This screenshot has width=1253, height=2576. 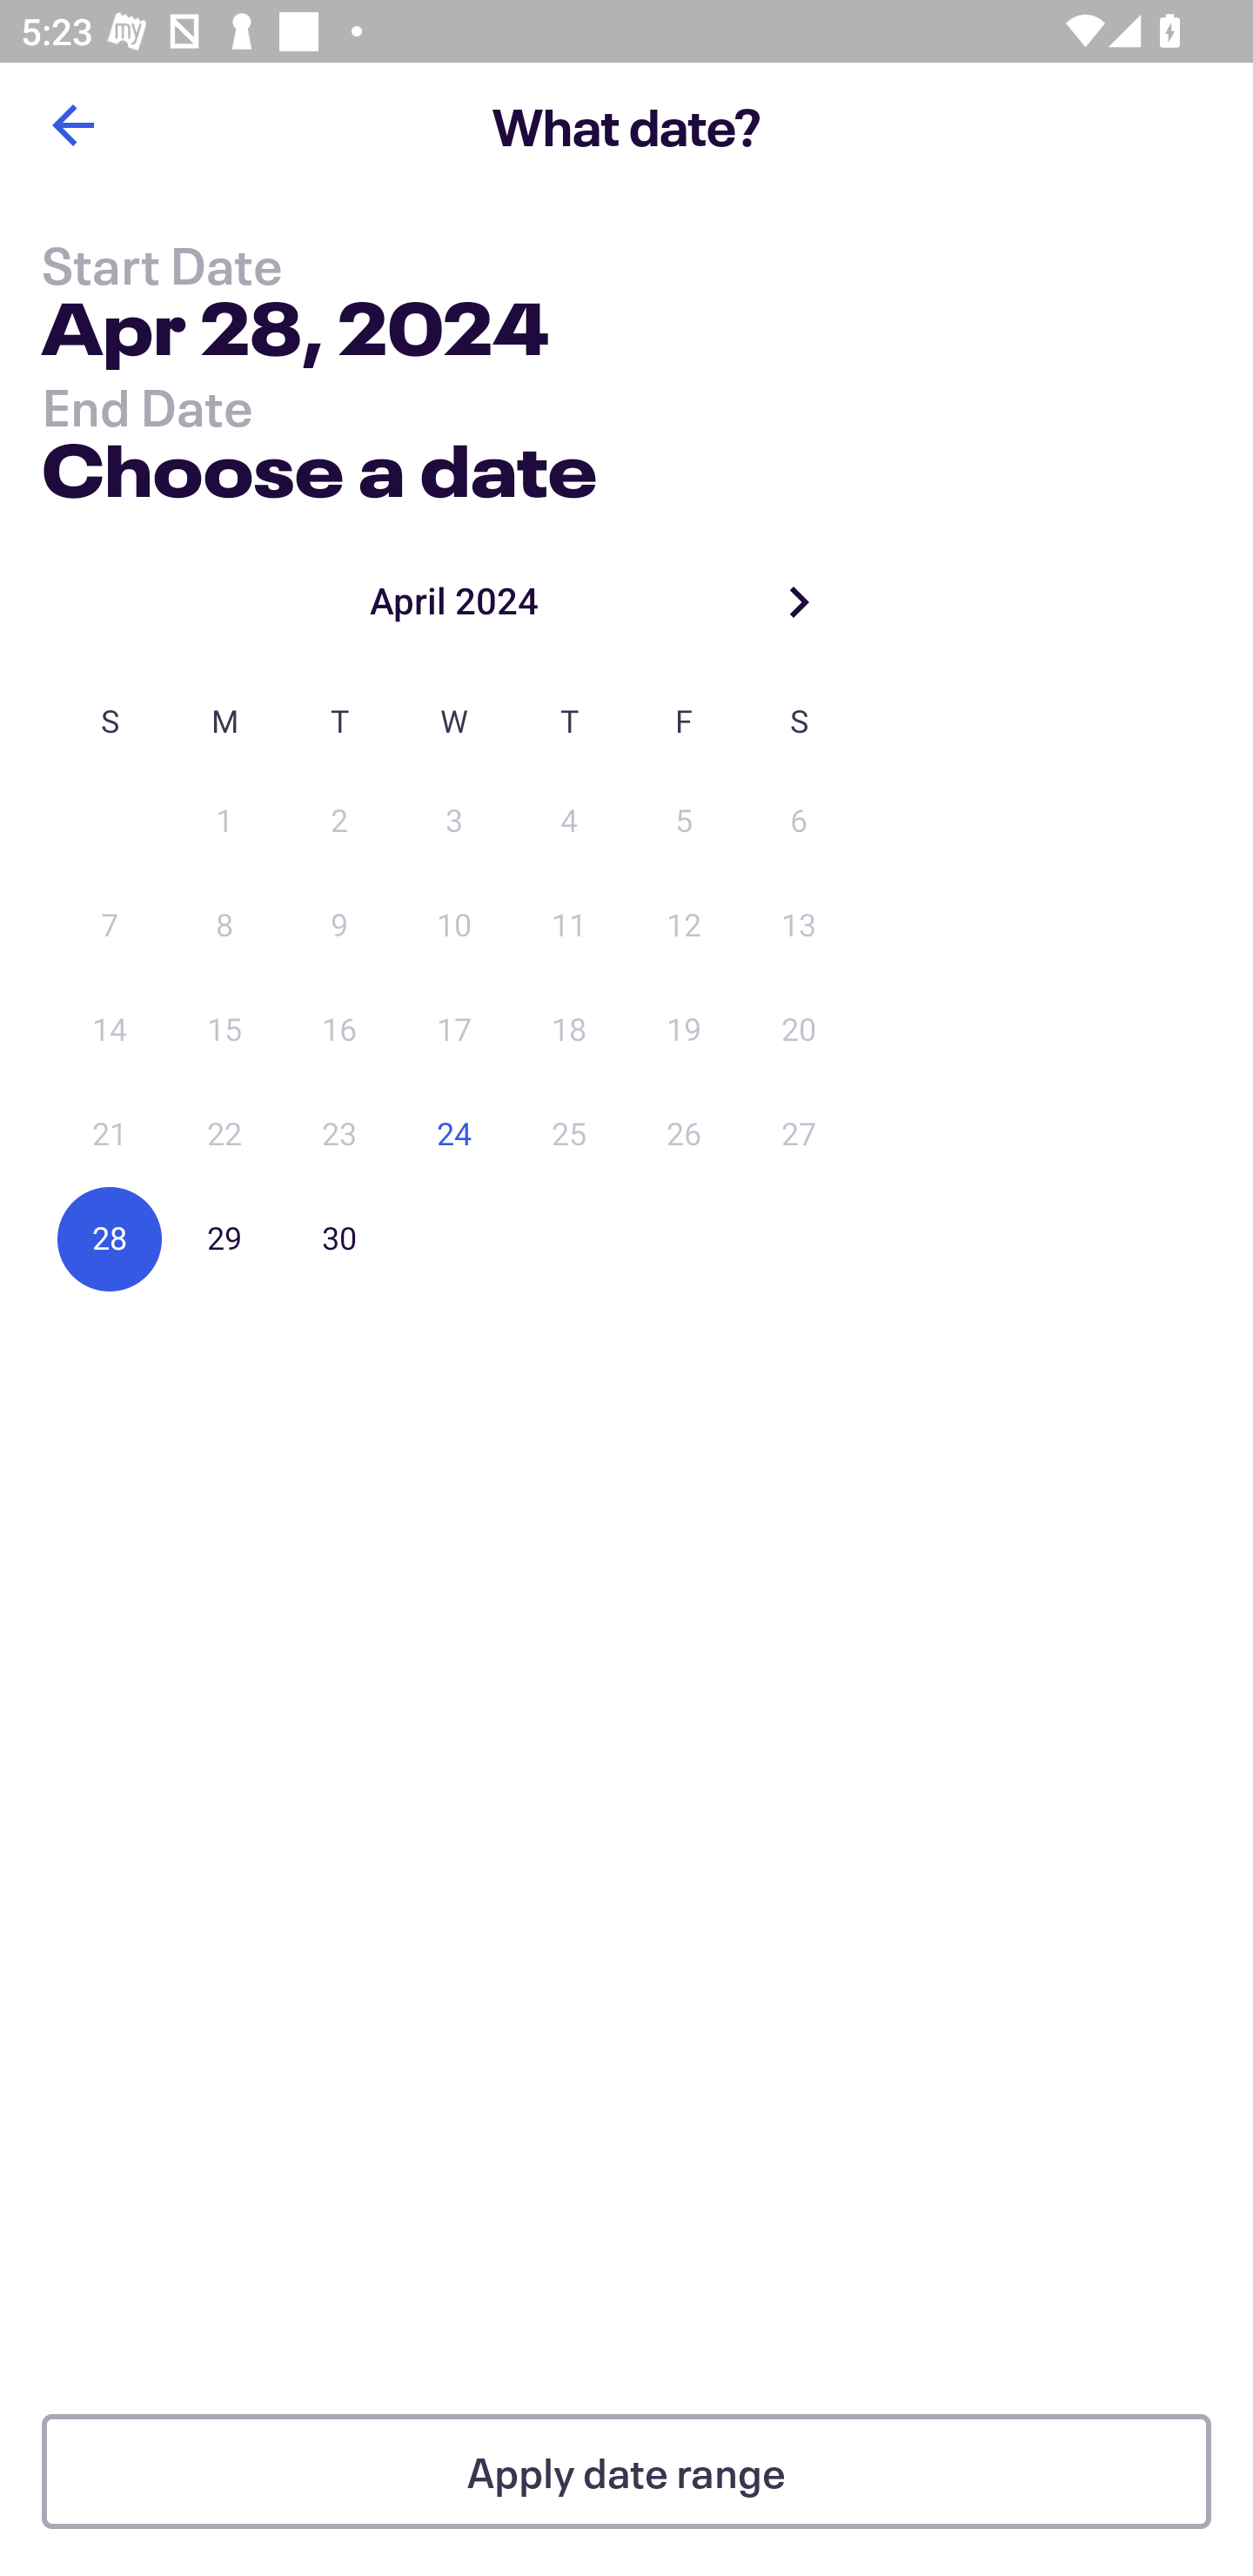 What do you see at coordinates (569, 1030) in the screenshot?
I see `18 18 April 2024` at bounding box center [569, 1030].